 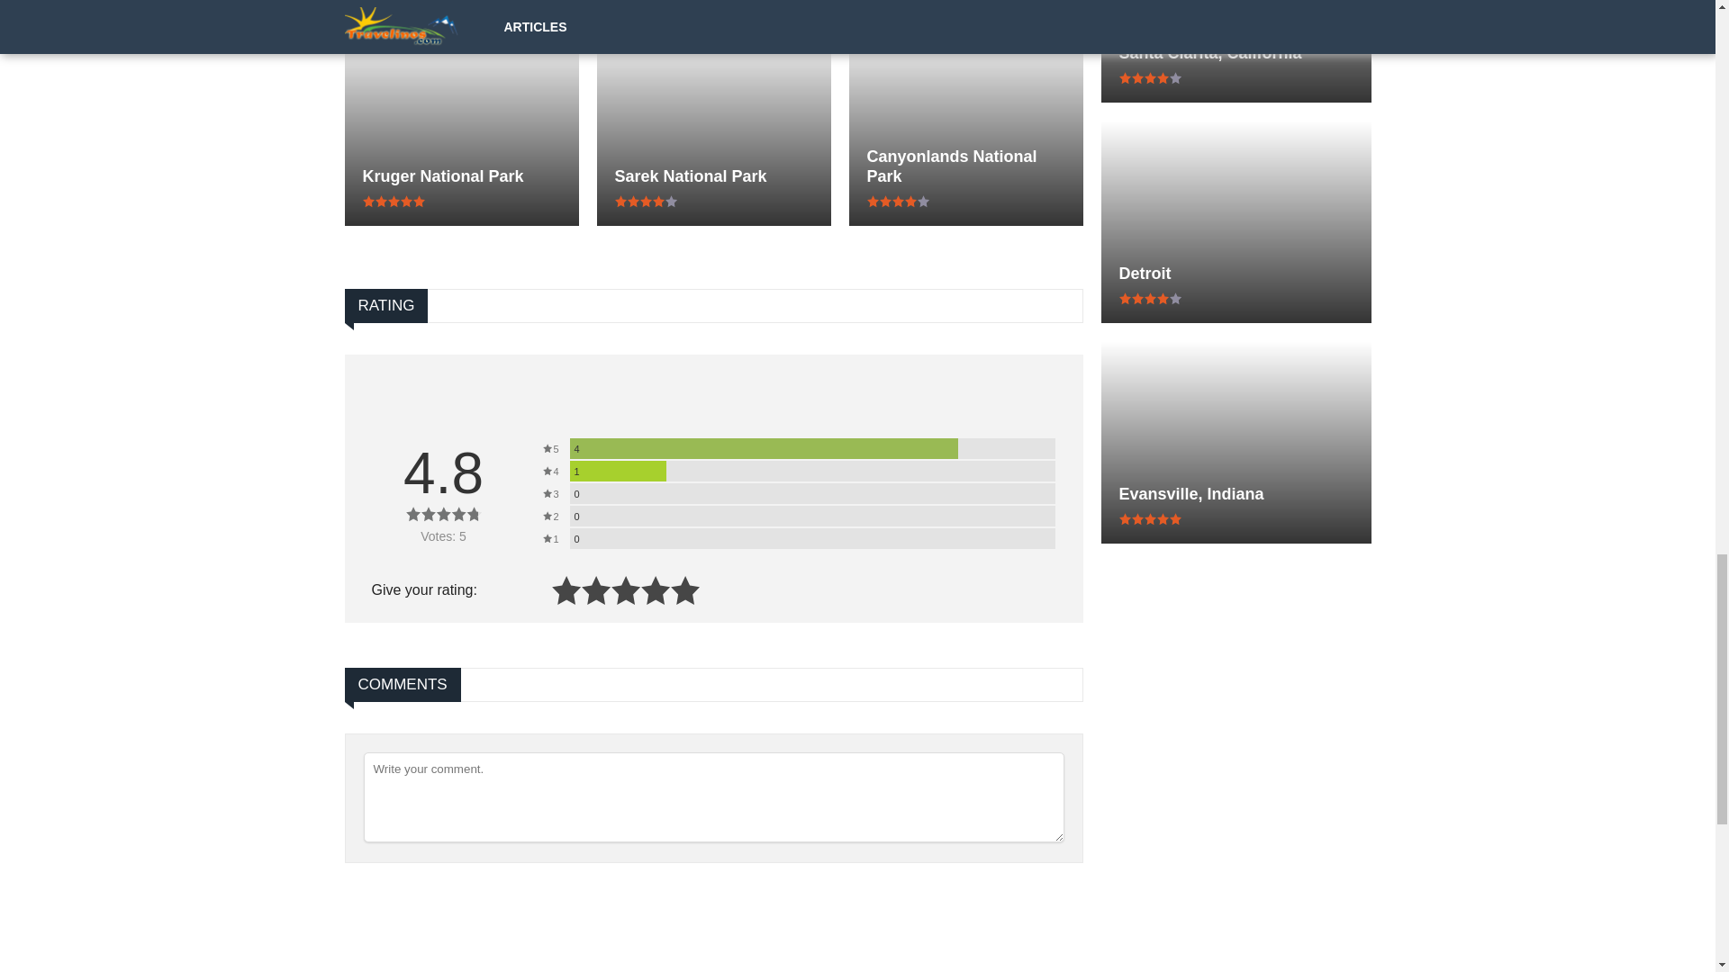 What do you see at coordinates (1236, 493) in the screenshot?
I see `Evansville, Indiana` at bounding box center [1236, 493].